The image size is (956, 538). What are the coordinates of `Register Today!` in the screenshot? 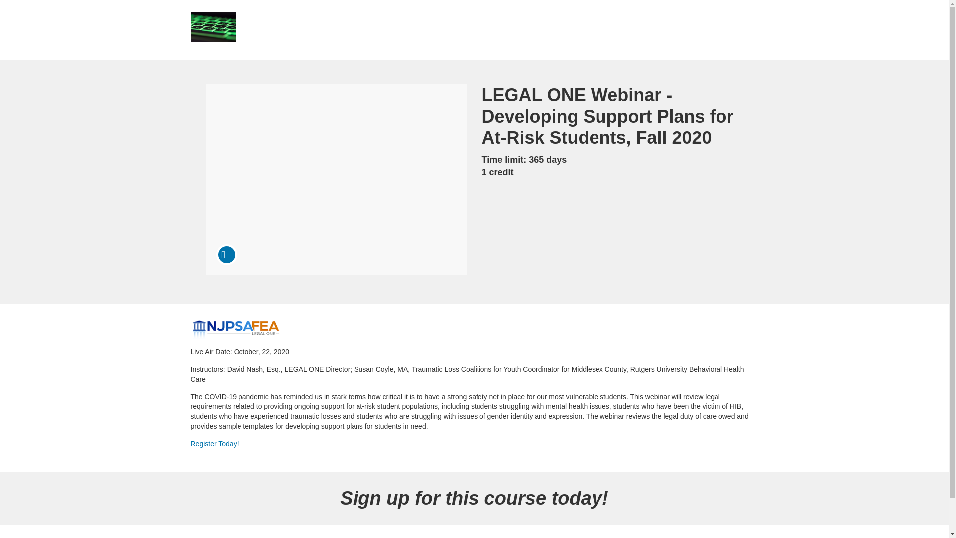 It's located at (214, 443).